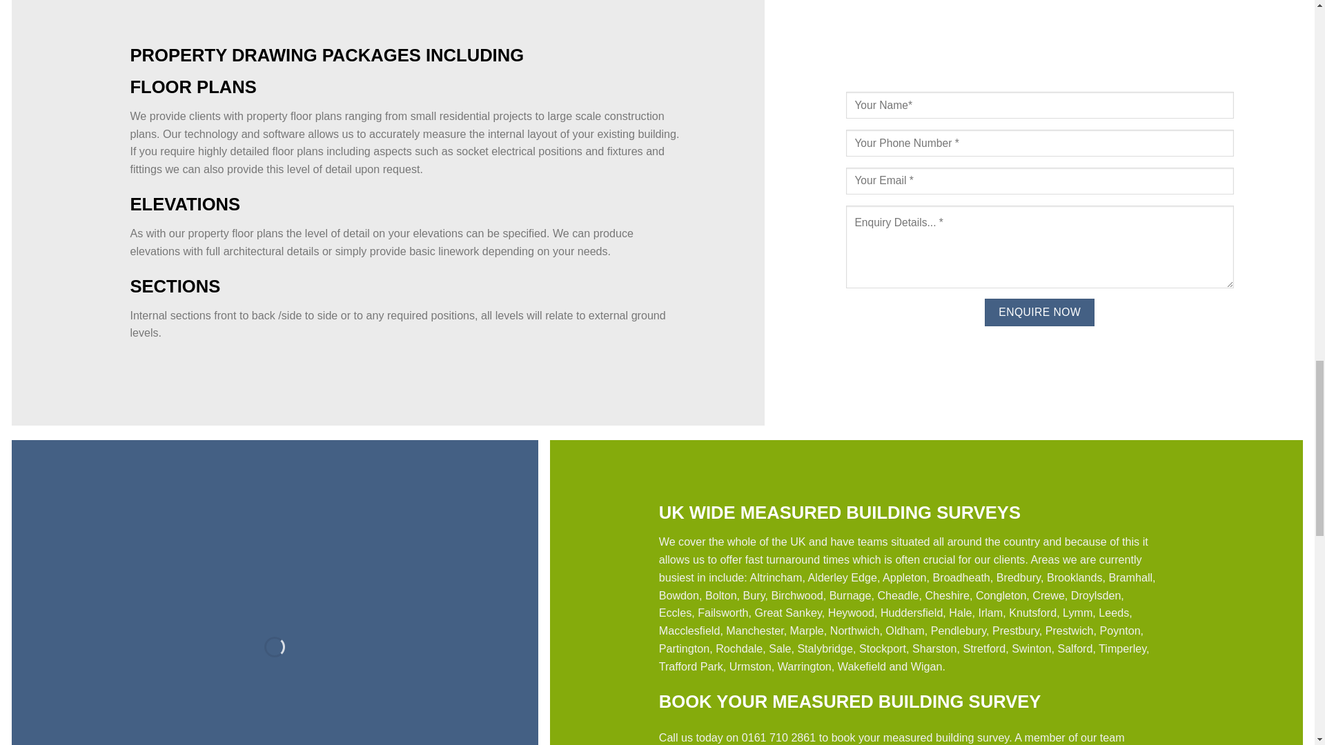 Image resolution: width=1325 pixels, height=745 pixels. What do you see at coordinates (1048, 595) in the screenshot?
I see `Crewe` at bounding box center [1048, 595].